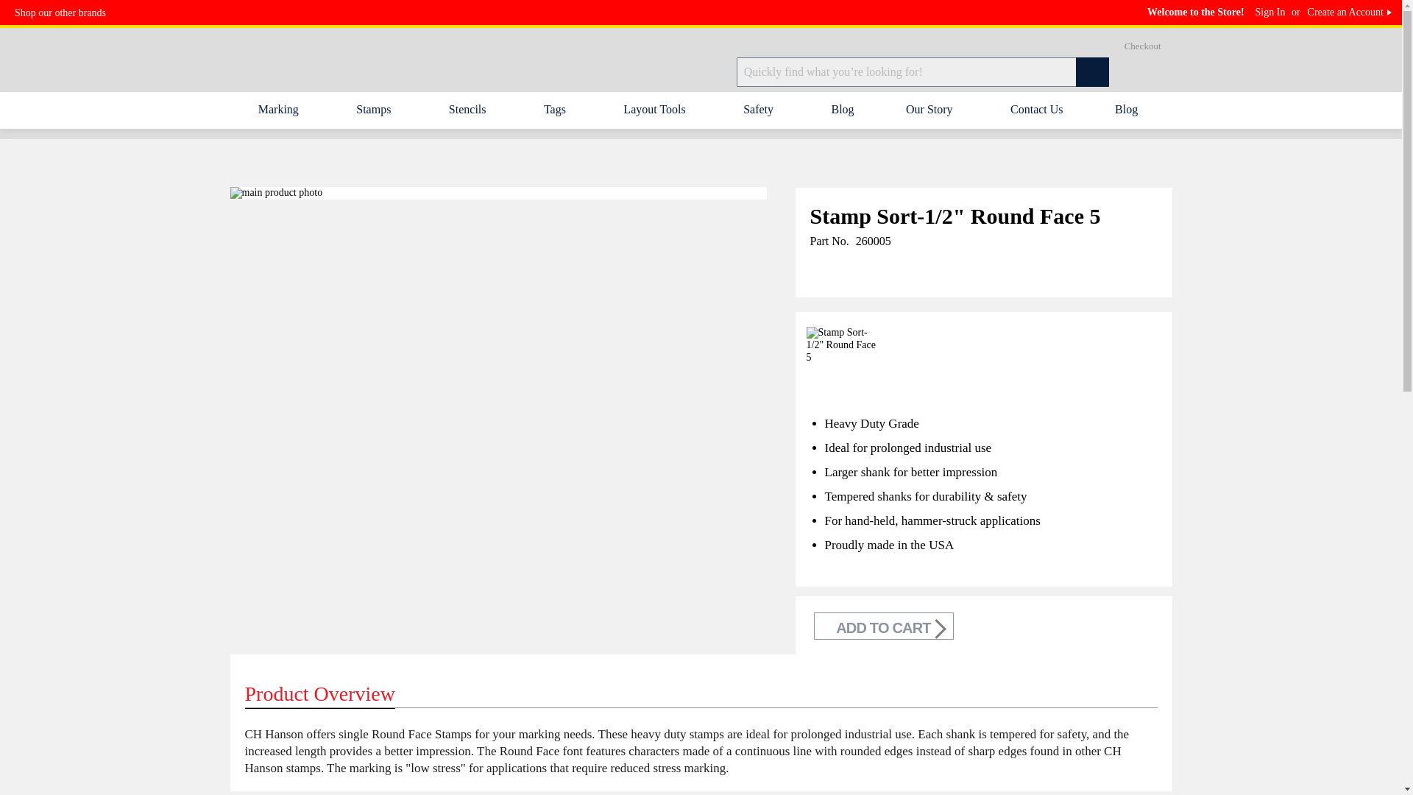  What do you see at coordinates (1088, 78) in the screenshot?
I see `Search` at bounding box center [1088, 78].